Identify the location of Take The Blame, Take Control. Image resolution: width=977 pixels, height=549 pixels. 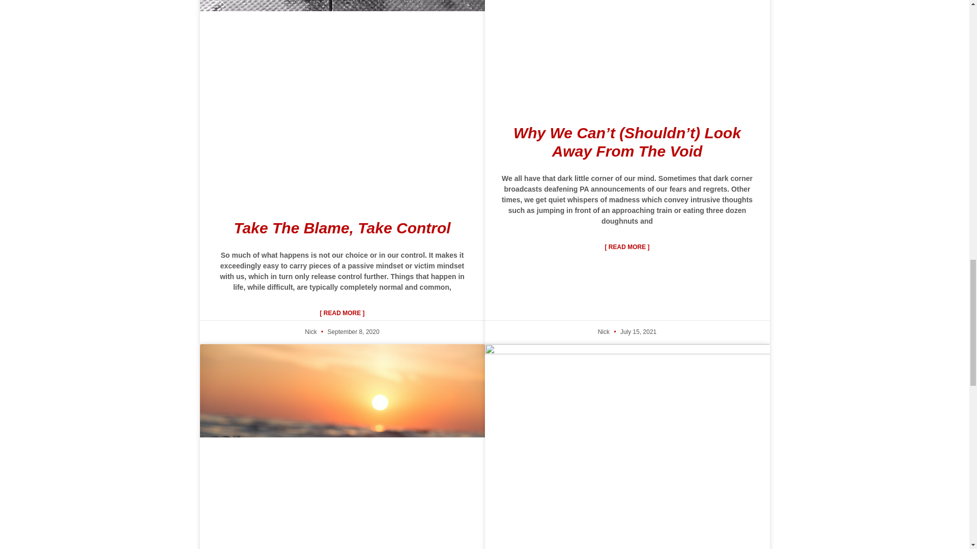
(342, 228).